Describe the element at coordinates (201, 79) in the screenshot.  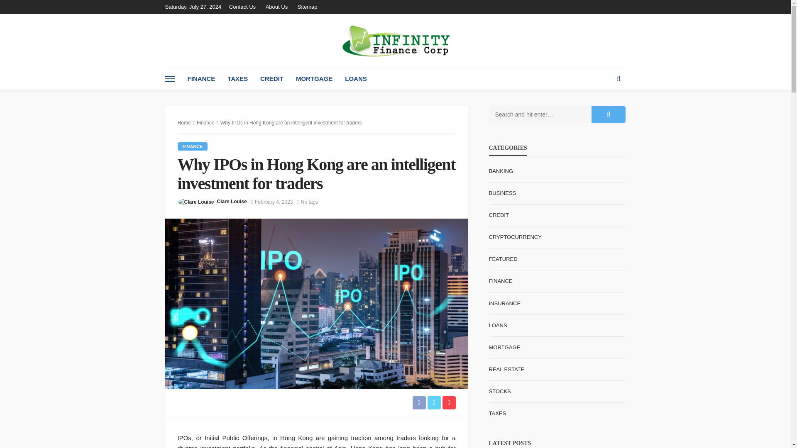
I see `FINANCE` at that location.